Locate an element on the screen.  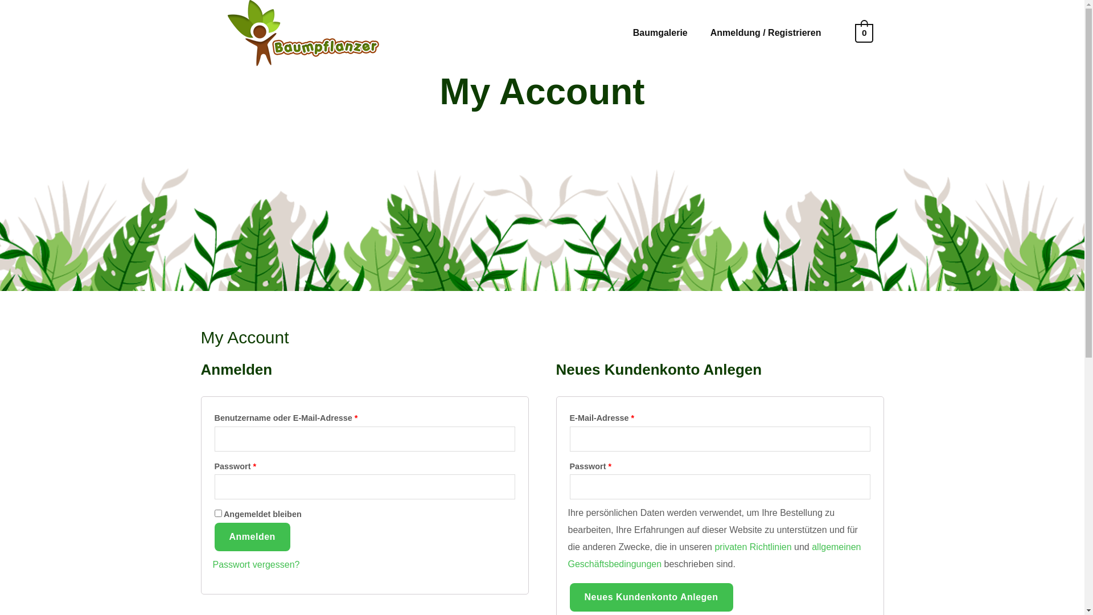
0 is located at coordinates (864, 32).